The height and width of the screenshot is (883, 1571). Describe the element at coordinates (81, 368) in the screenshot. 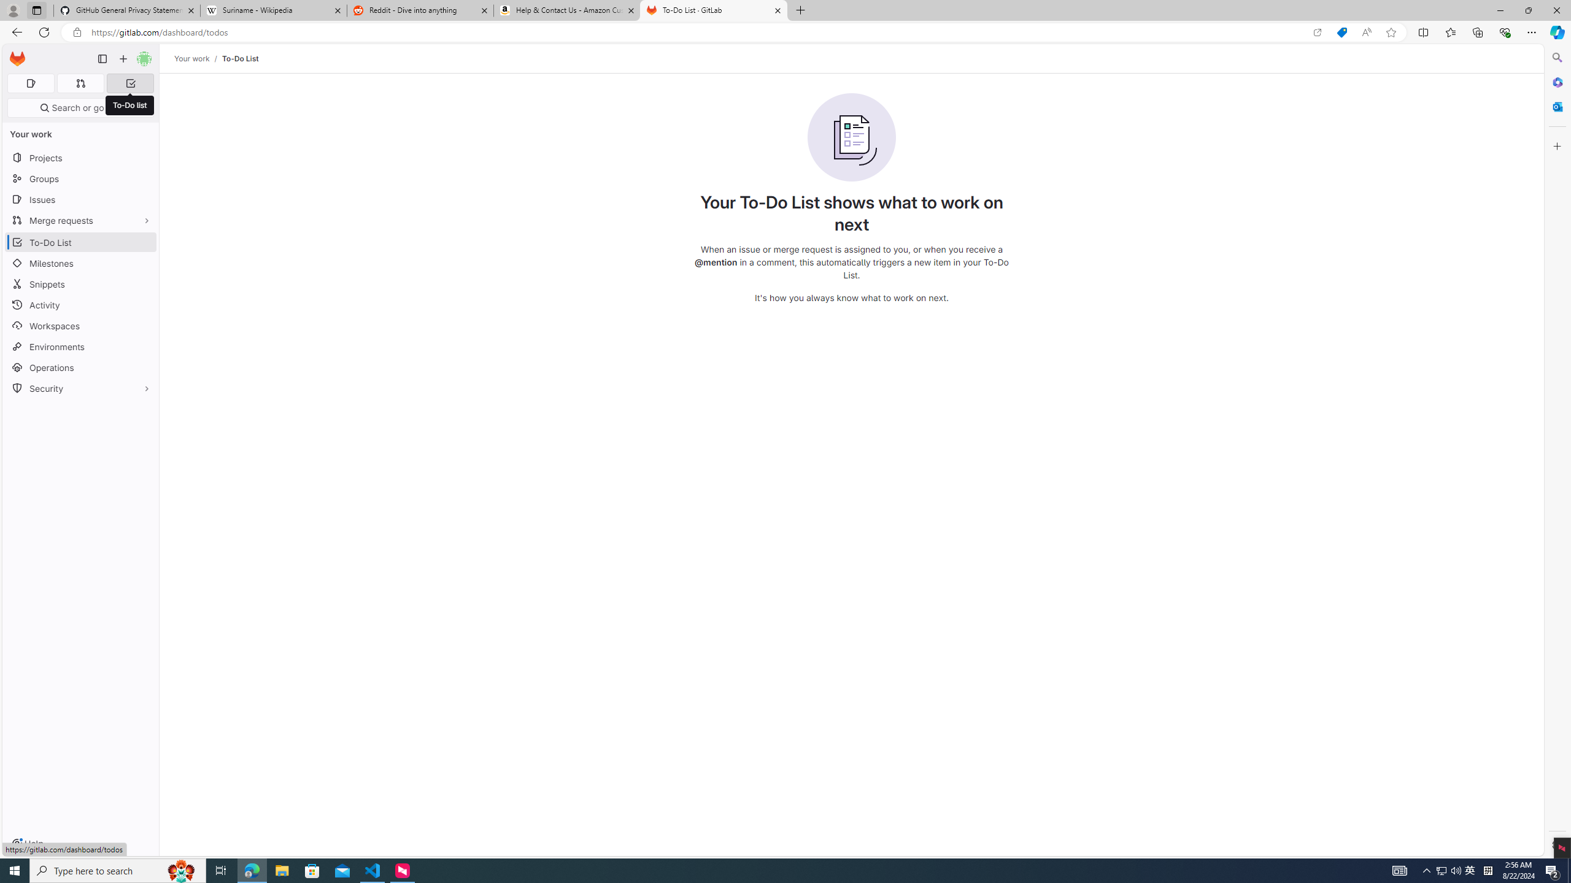

I see `Operations` at that location.